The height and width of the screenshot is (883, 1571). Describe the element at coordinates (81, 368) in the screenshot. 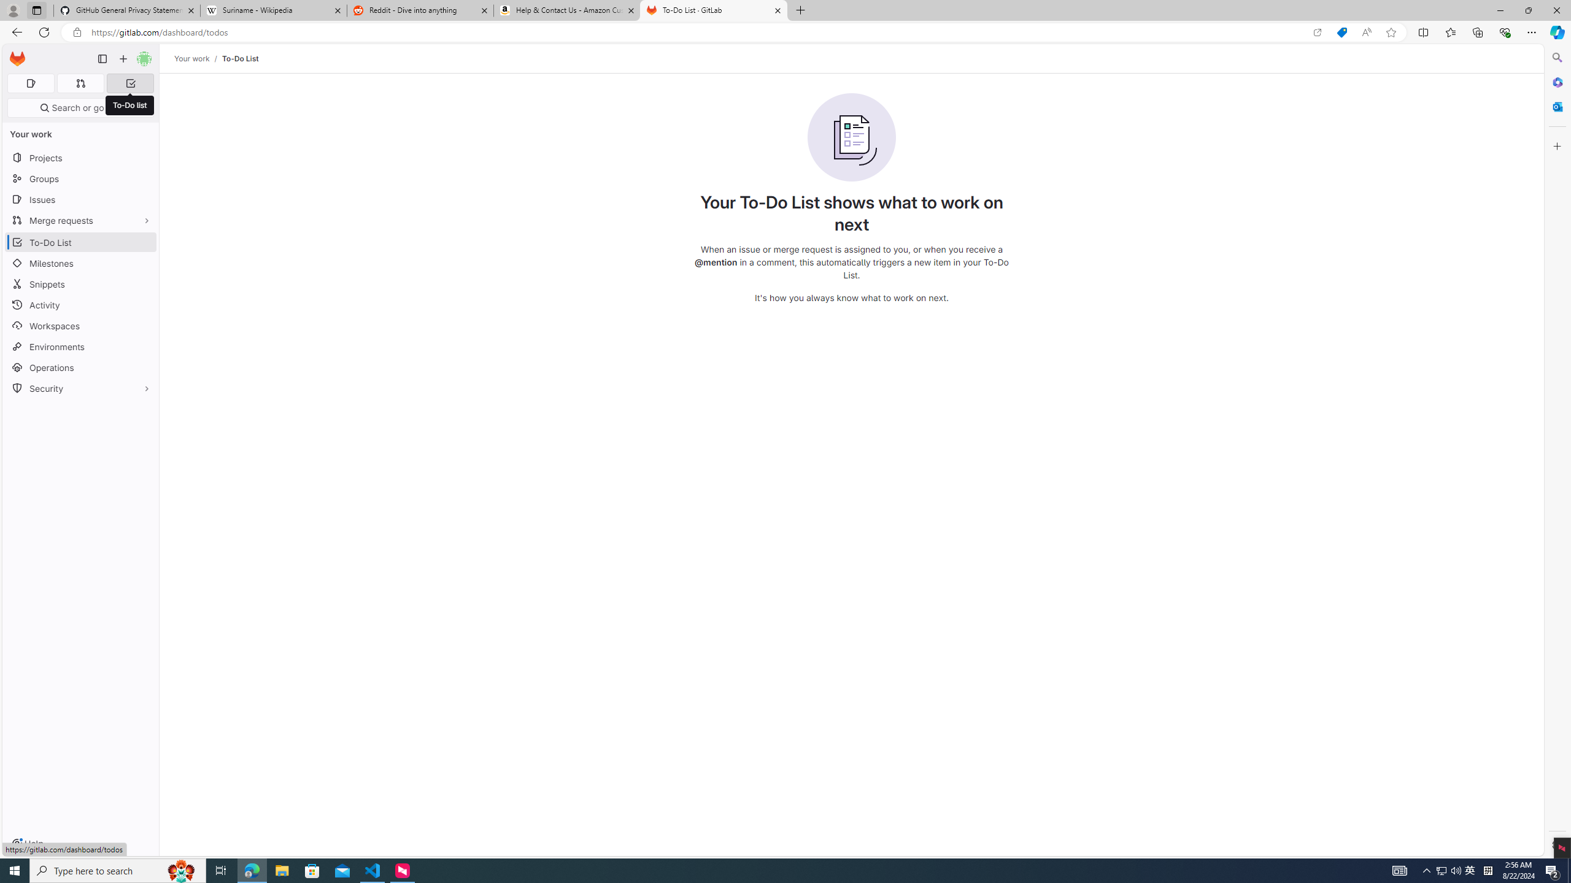

I see `Operations` at that location.